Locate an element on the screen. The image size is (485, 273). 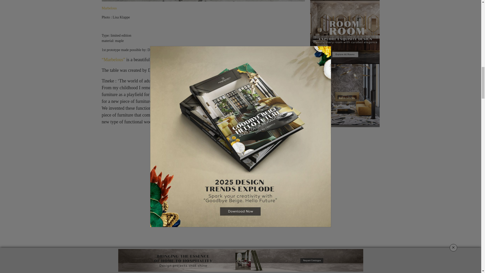
Marbelous is located at coordinates (109, 8).